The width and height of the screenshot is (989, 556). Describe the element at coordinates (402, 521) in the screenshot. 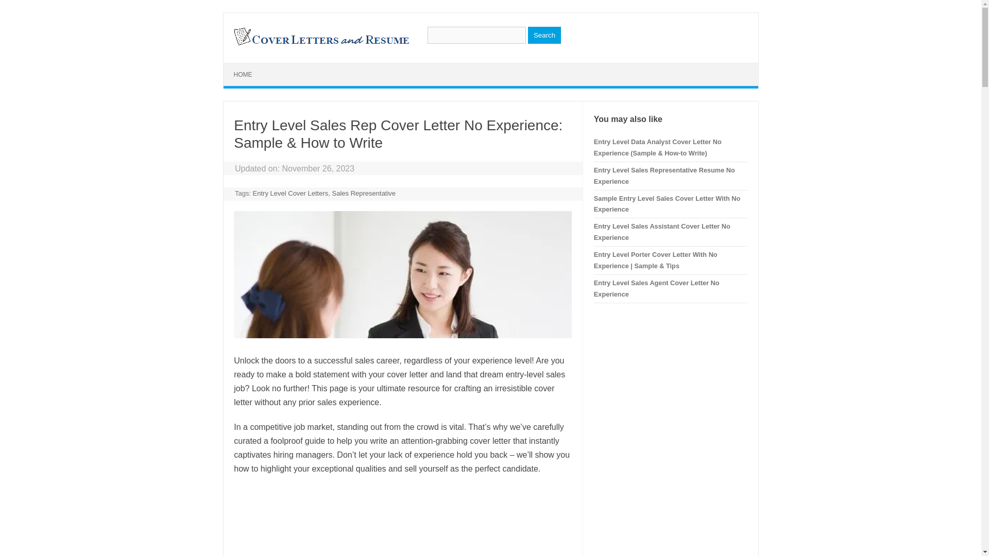

I see `Advertisement` at that location.